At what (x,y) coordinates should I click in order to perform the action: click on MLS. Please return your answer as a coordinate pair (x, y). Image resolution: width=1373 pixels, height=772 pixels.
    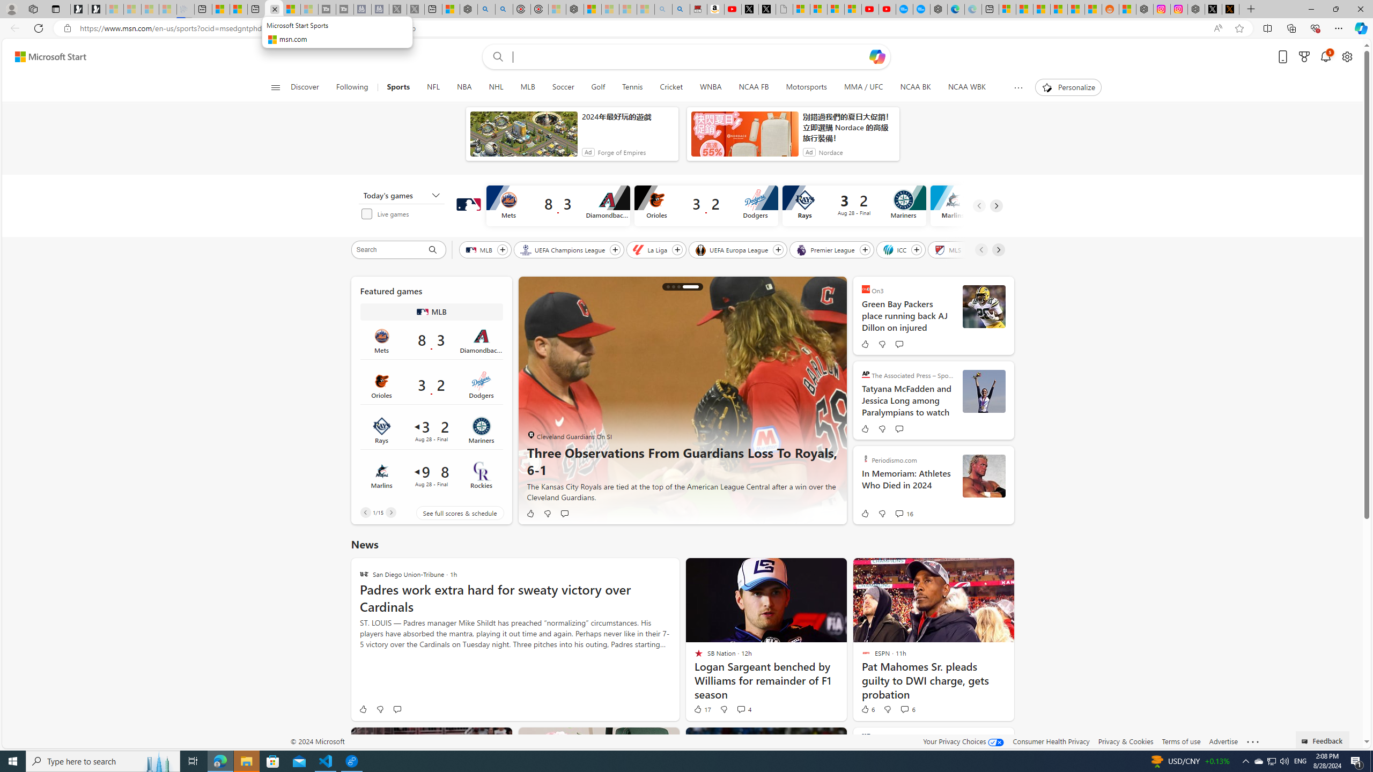
    Looking at the image, I should click on (948, 249).